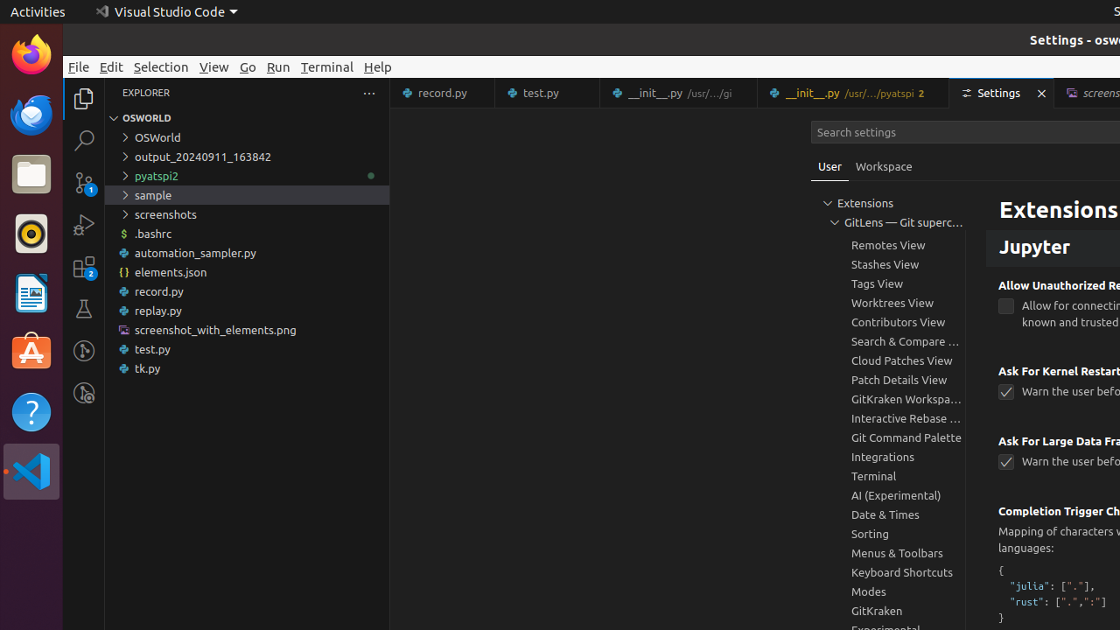 The width and height of the screenshot is (1120, 630). What do you see at coordinates (247, 291) in the screenshot?
I see `record.py` at bounding box center [247, 291].